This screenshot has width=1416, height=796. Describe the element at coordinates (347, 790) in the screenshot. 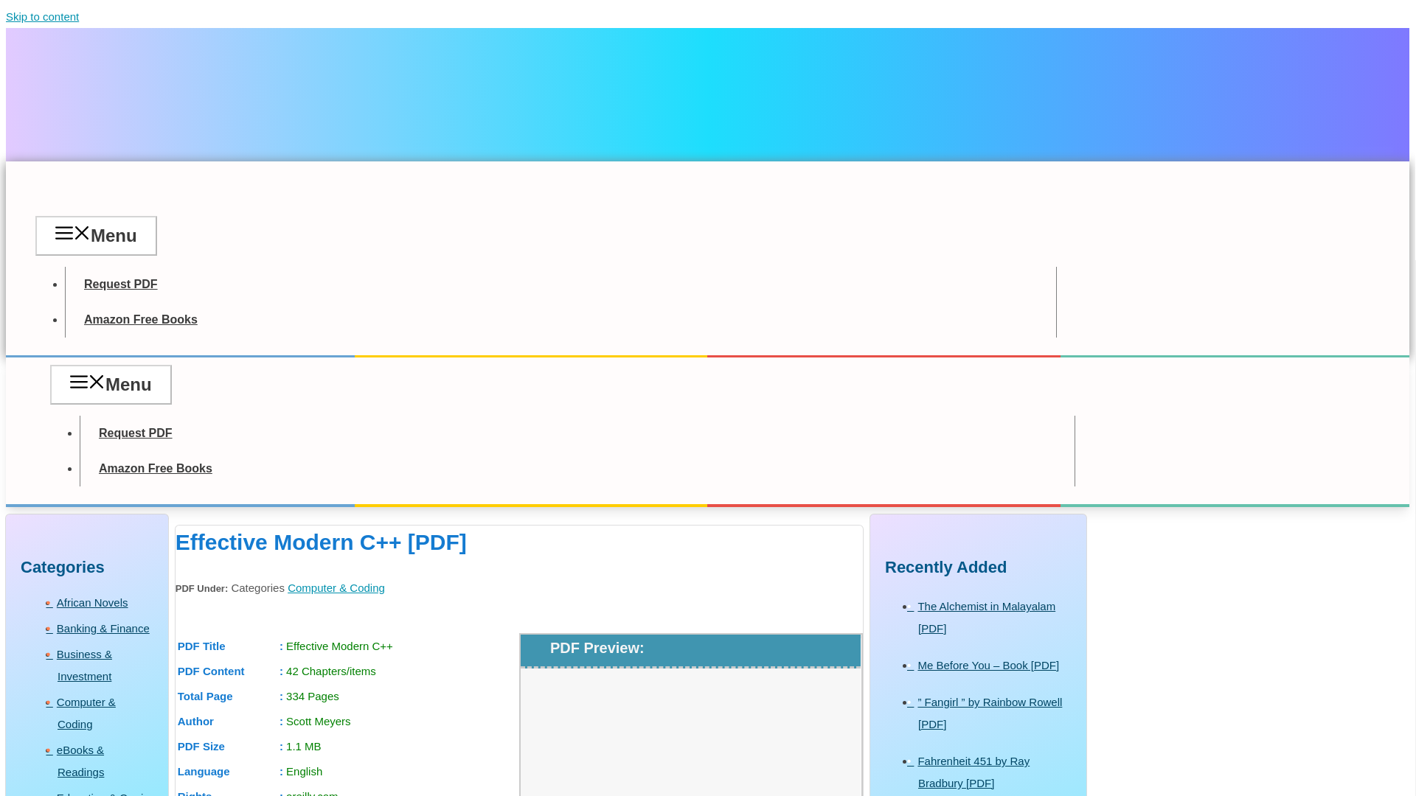

I see `PDF Book Rights` at that location.